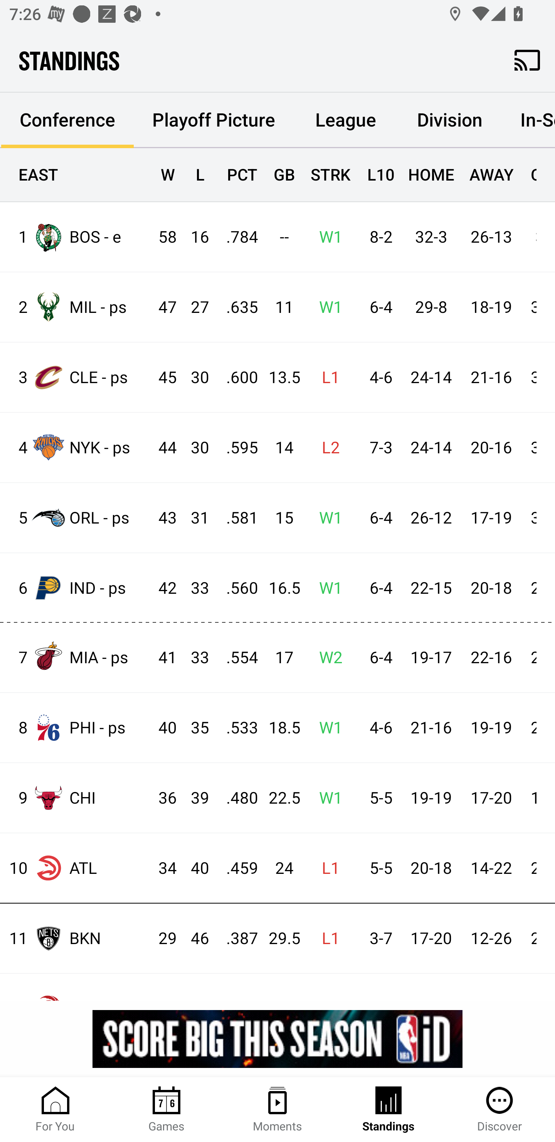 The height and width of the screenshot is (1142, 555). Describe the element at coordinates (76, 797) in the screenshot. I see `9 CHI` at that location.